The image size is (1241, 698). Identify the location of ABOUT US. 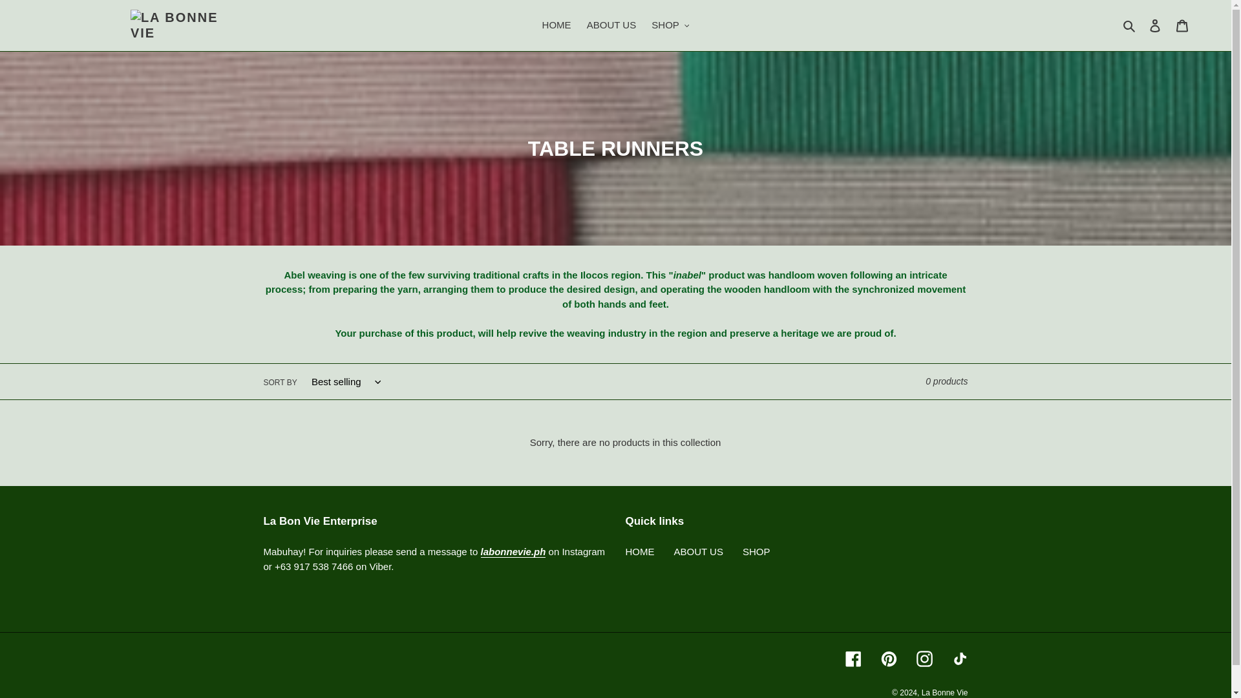
(611, 25).